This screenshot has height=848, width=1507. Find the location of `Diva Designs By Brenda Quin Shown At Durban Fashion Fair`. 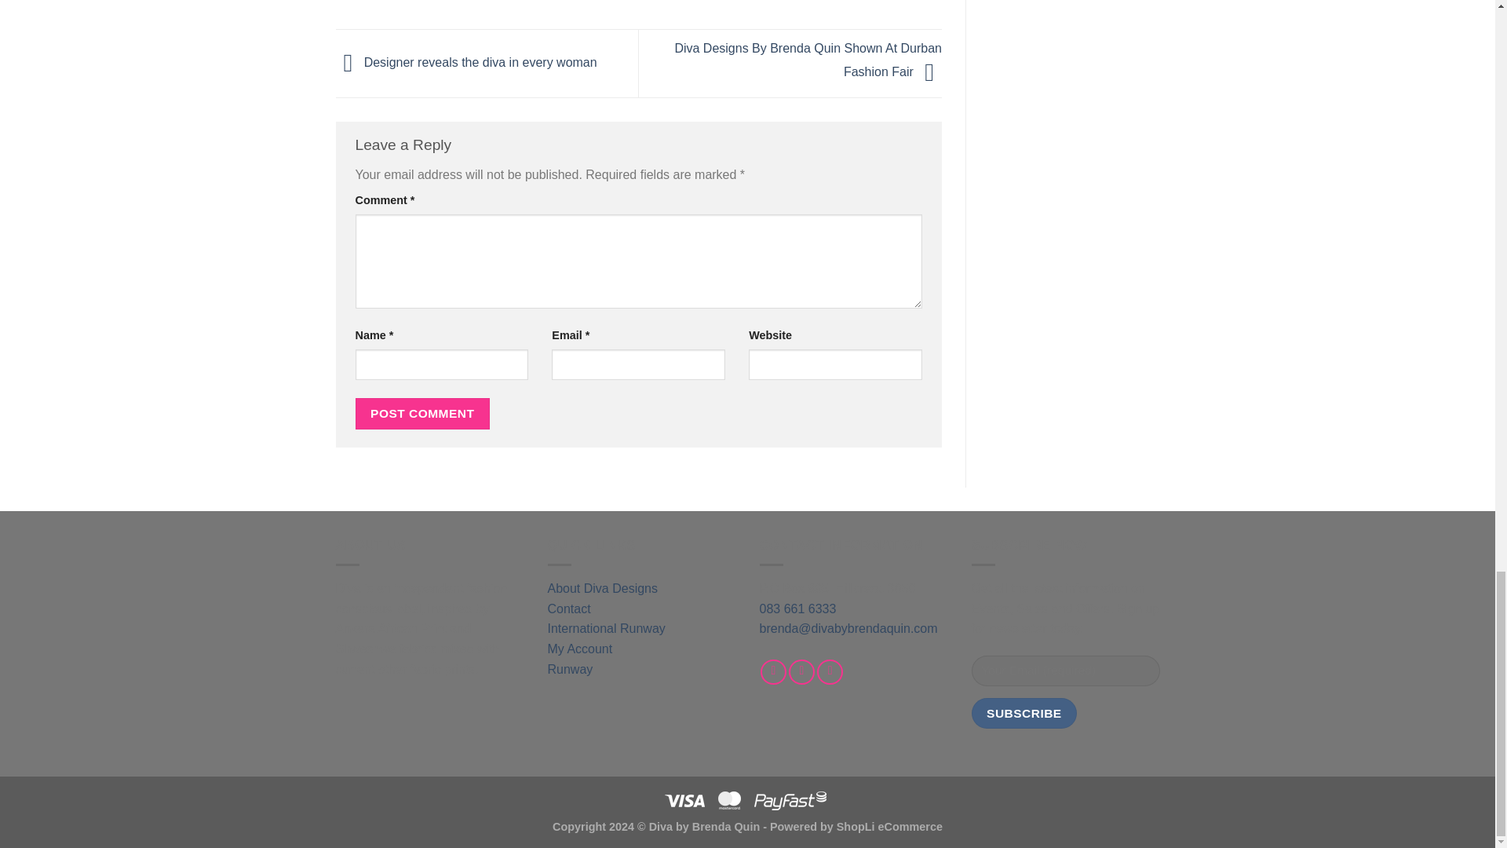

Diva Designs By Brenda Quin Shown At Durban Fashion Fair is located at coordinates (808, 60).